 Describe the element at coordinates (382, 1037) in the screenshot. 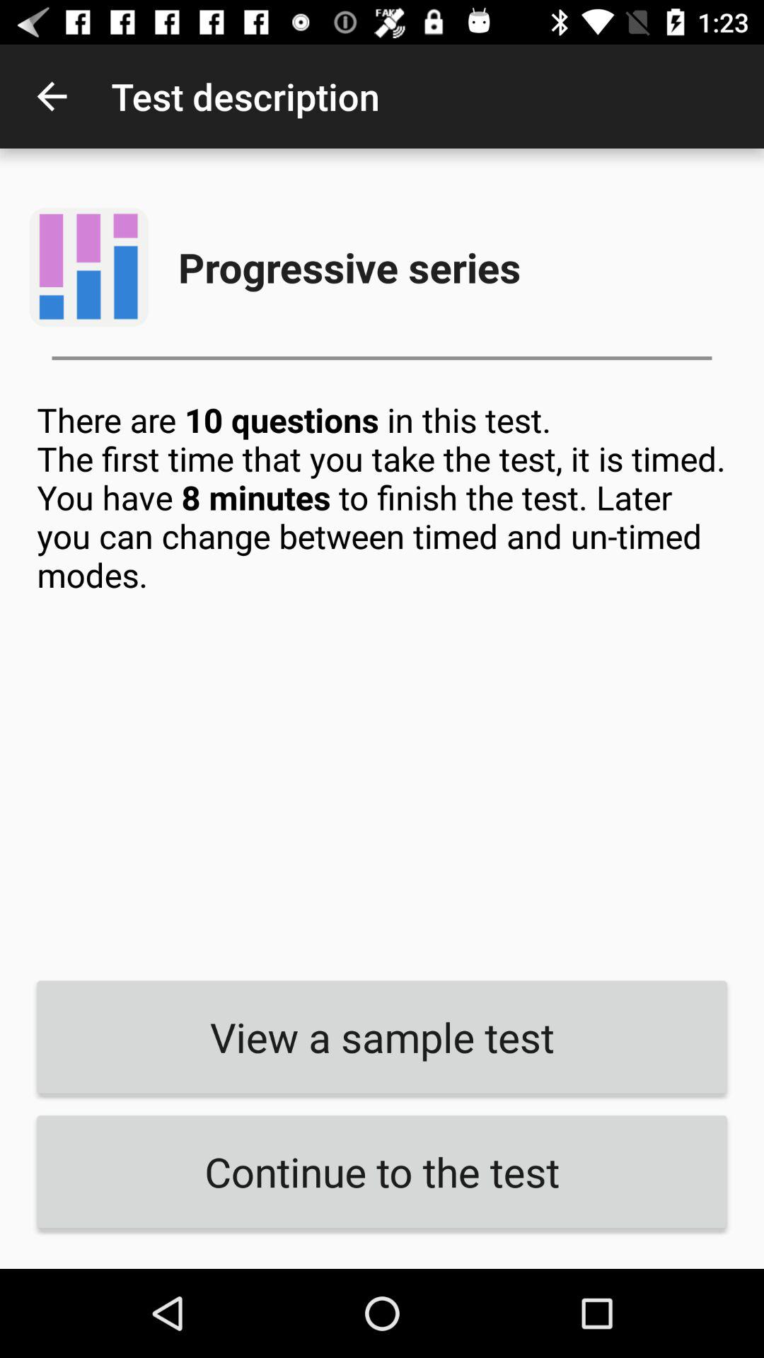

I see `swipe to the view a sample` at that location.